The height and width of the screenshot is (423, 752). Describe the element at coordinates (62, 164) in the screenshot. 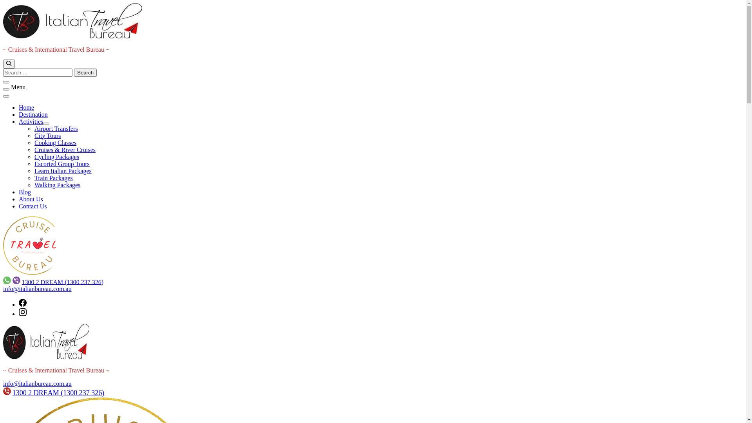

I see `Escorted Group Tours` at that location.